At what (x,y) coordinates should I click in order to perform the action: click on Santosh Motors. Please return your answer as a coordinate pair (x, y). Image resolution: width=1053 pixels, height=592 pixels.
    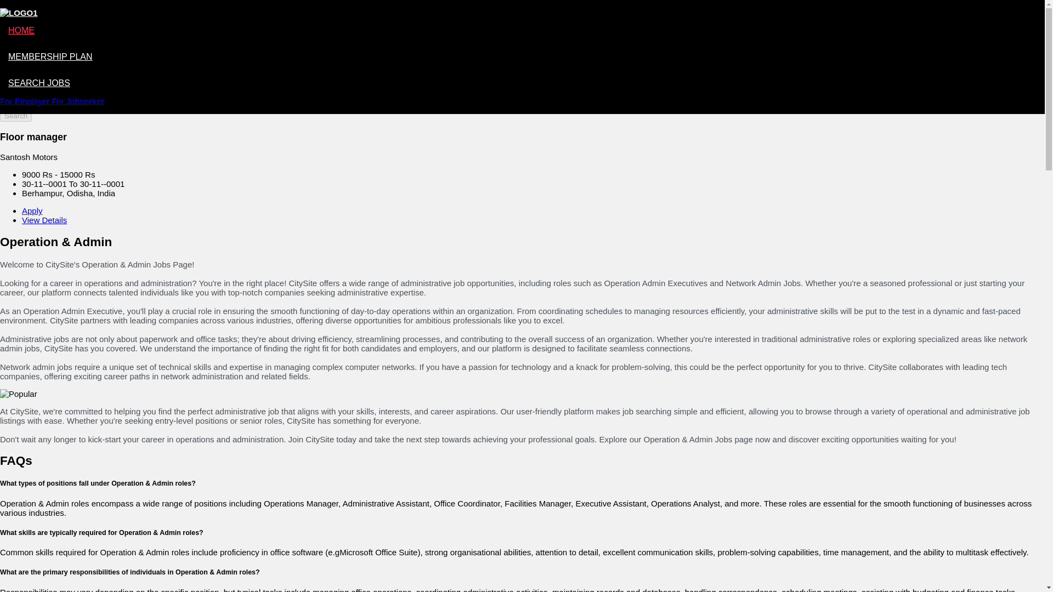
    Looking at the image, I should click on (29, 157).